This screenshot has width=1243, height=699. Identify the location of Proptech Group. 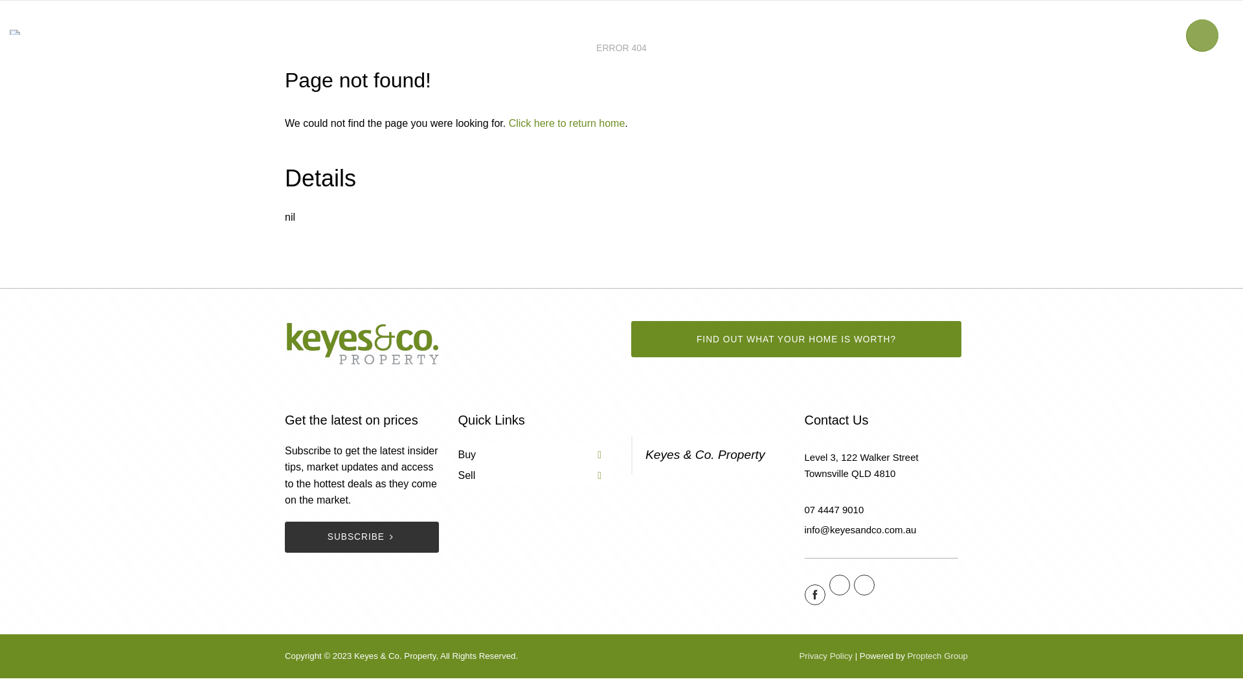
(937, 656).